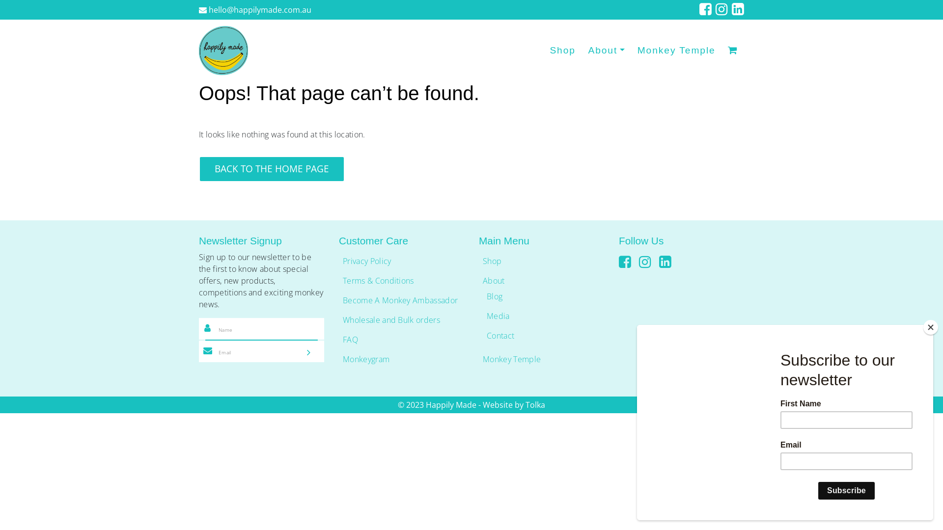  I want to click on FAQ, so click(351, 340).